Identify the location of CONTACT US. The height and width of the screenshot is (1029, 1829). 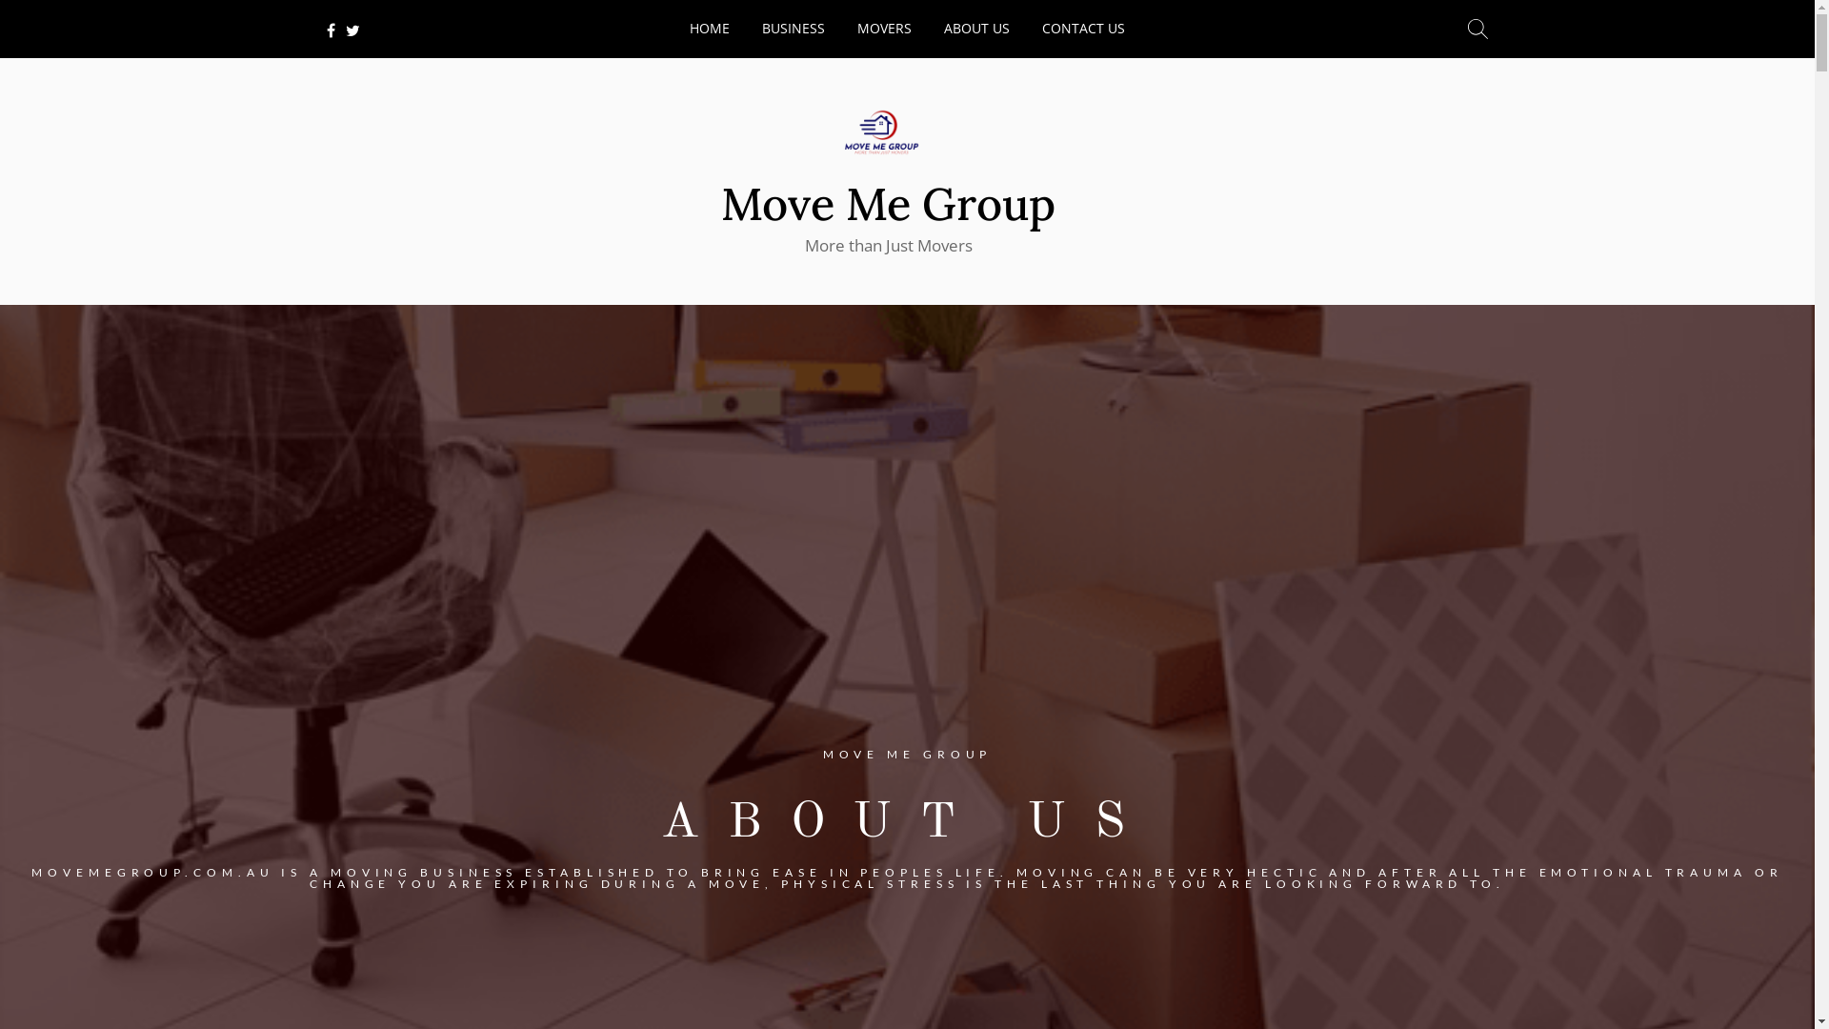
(1084, 27).